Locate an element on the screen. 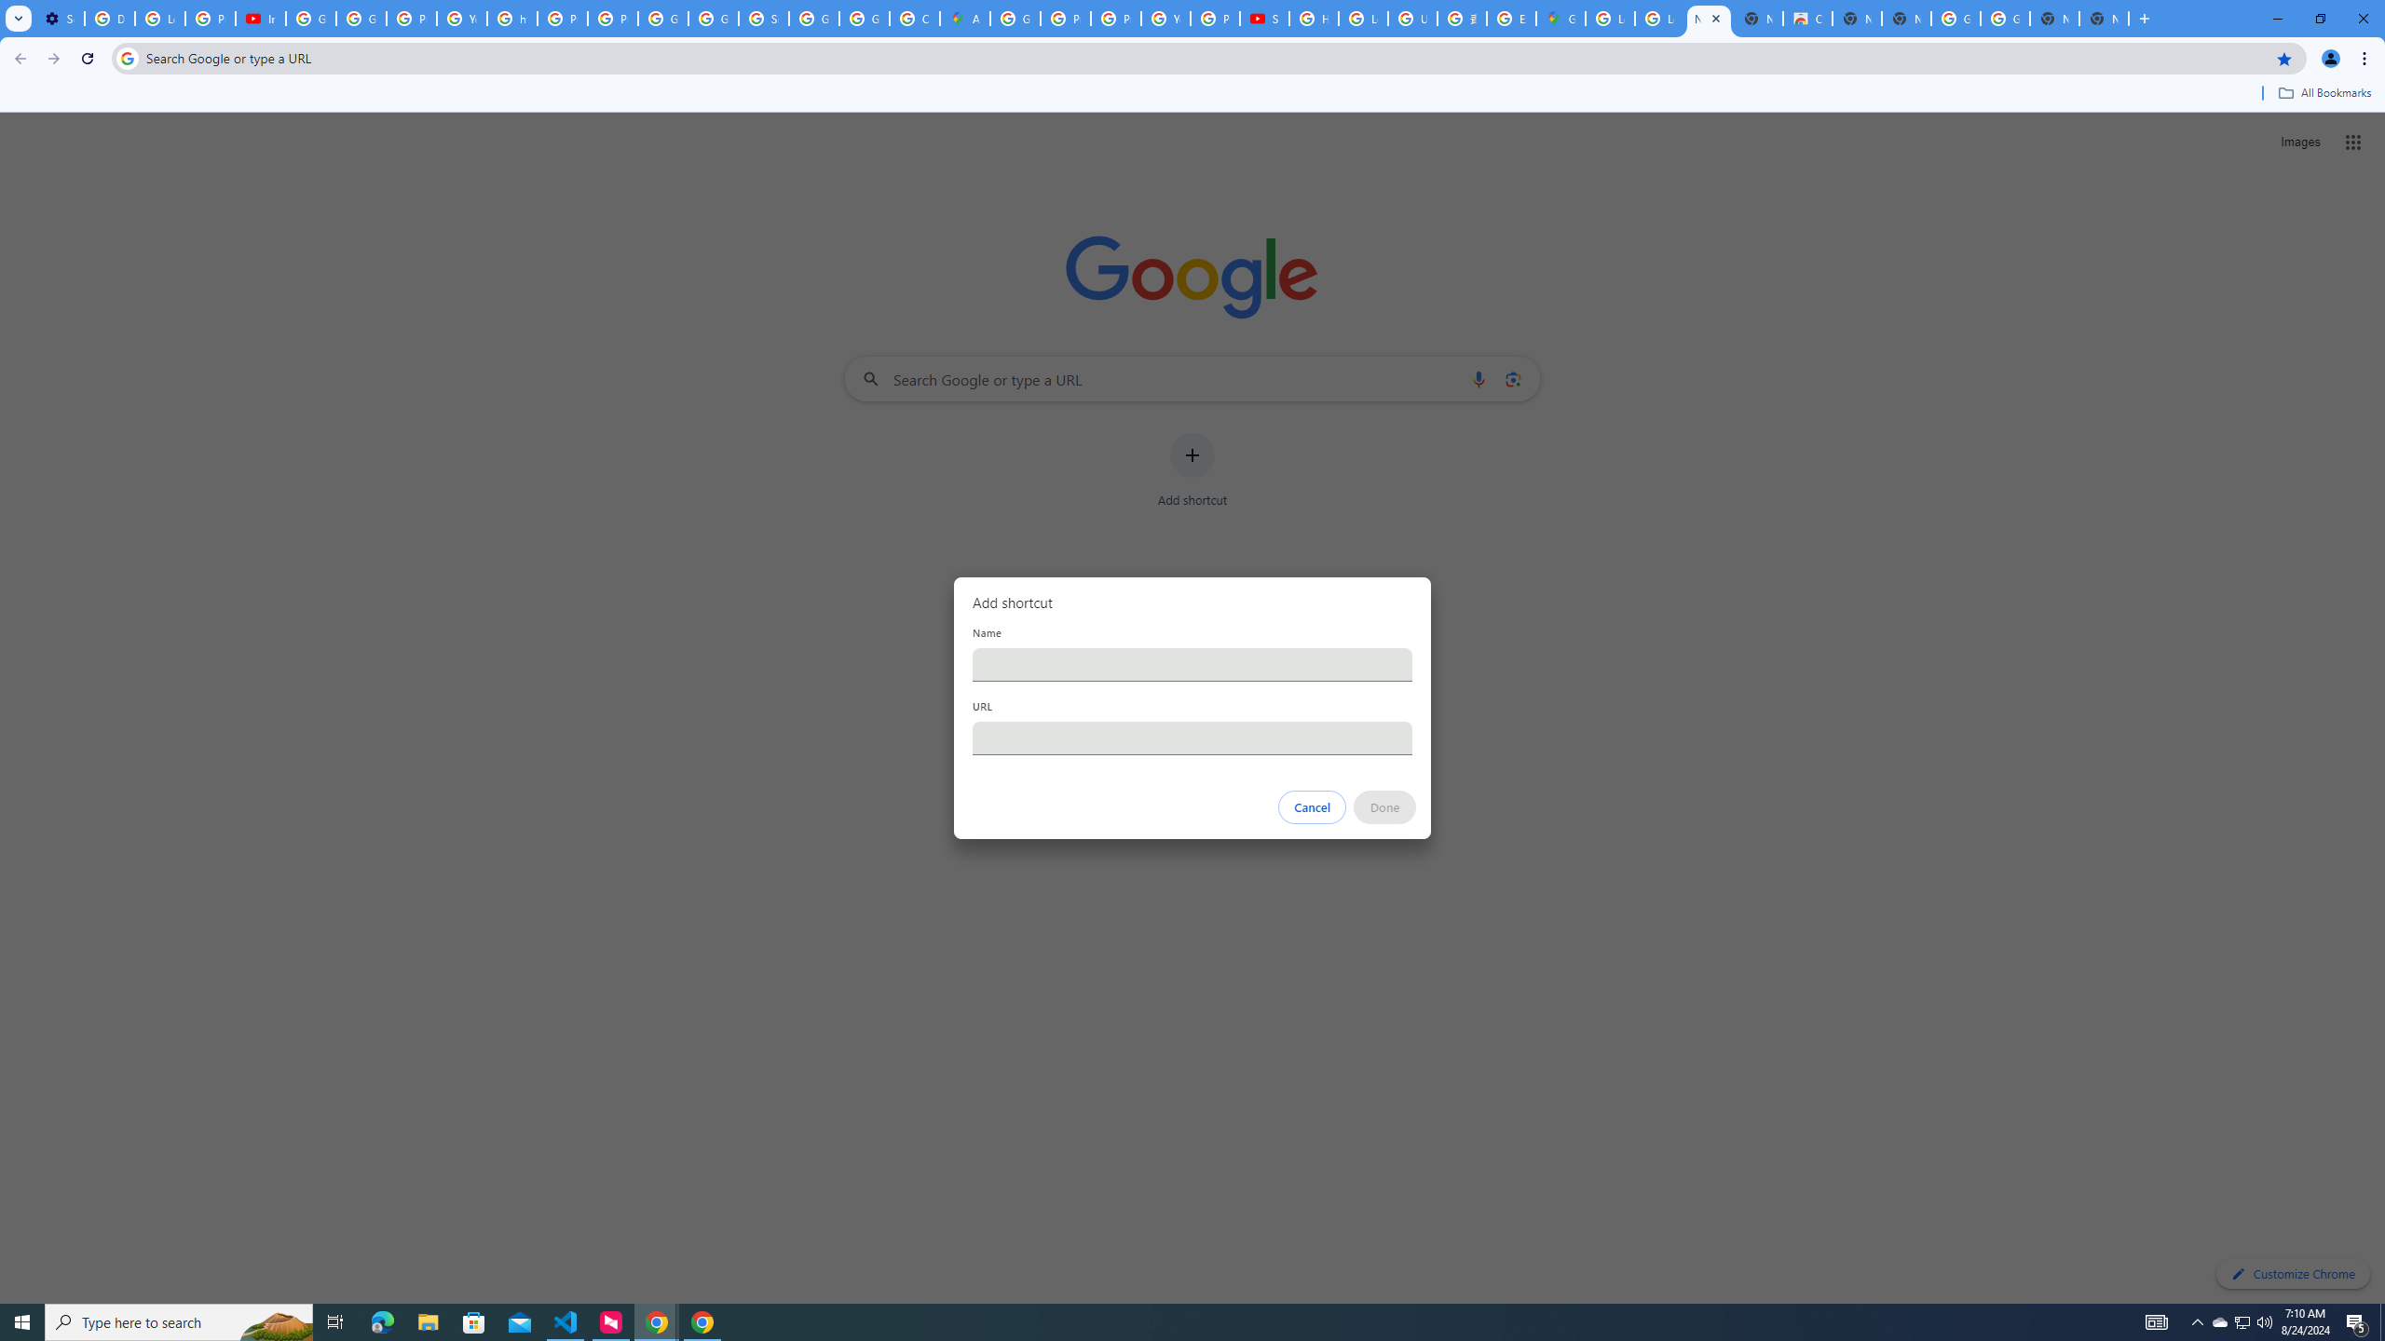  Create your Google Account is located at coordinates (915, 19).